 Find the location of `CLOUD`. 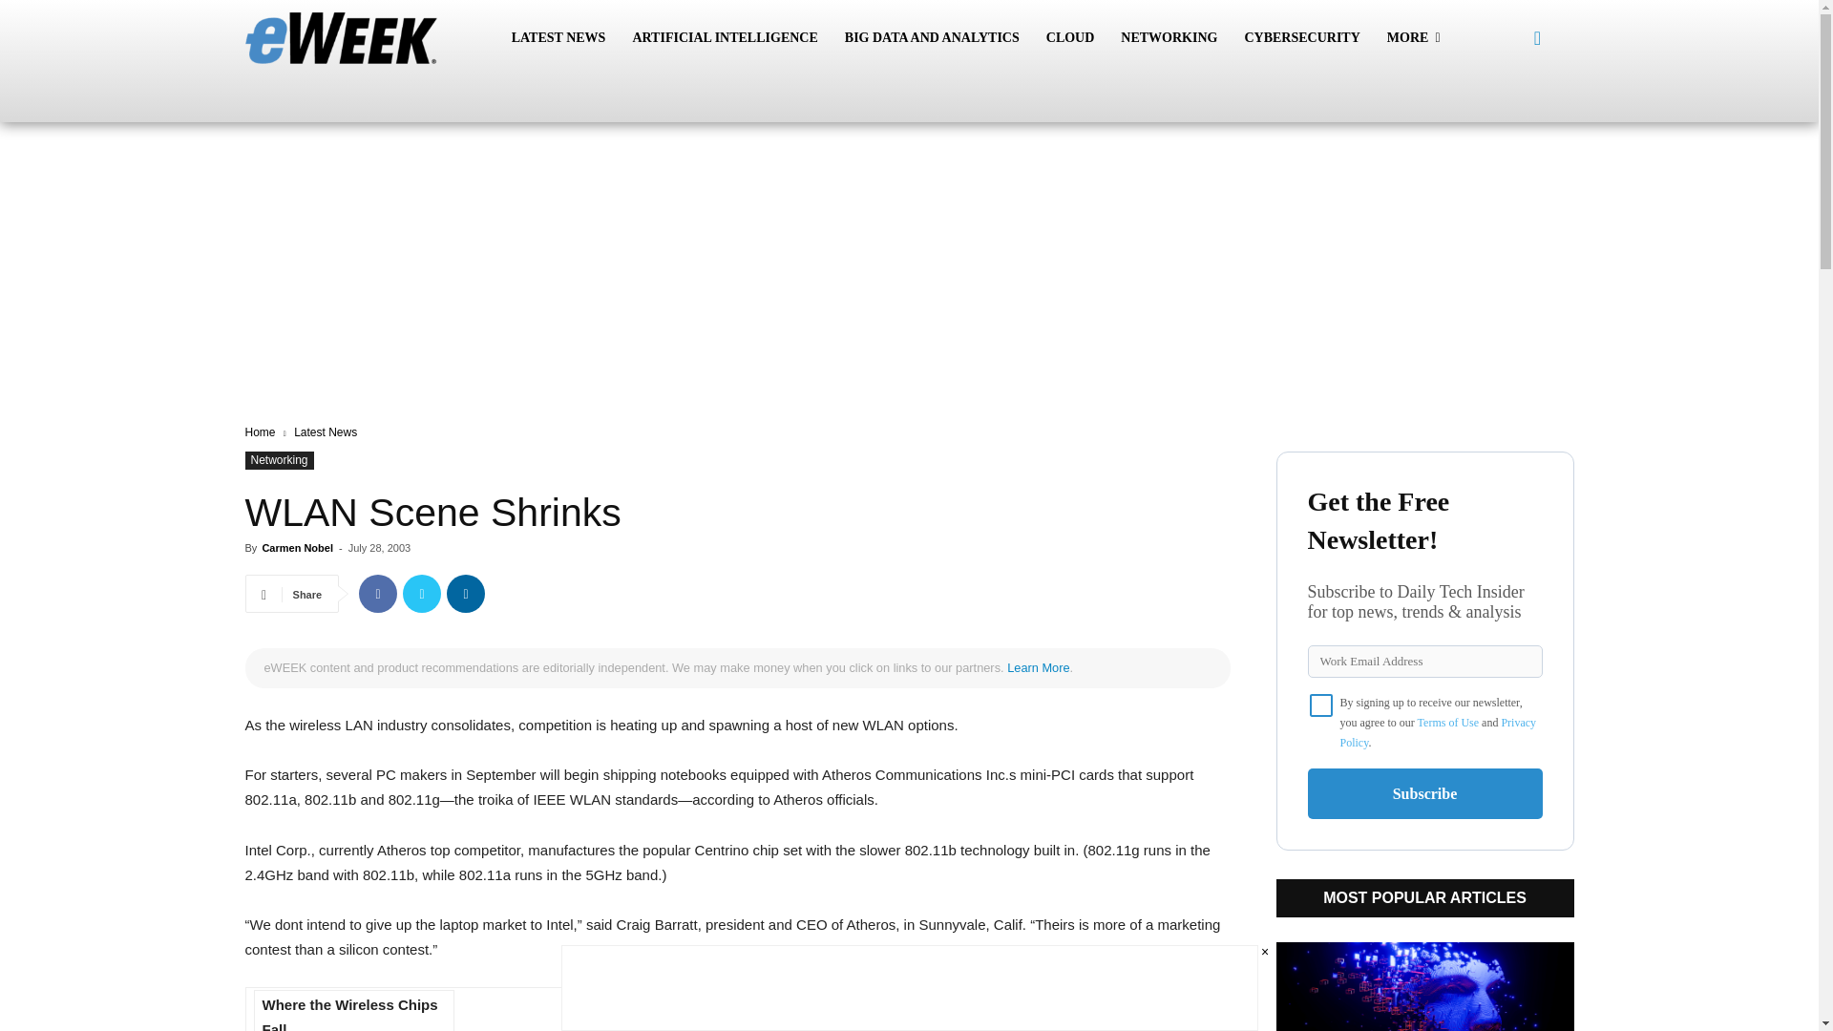

CLOUD is located at coordinates (1071, 38).